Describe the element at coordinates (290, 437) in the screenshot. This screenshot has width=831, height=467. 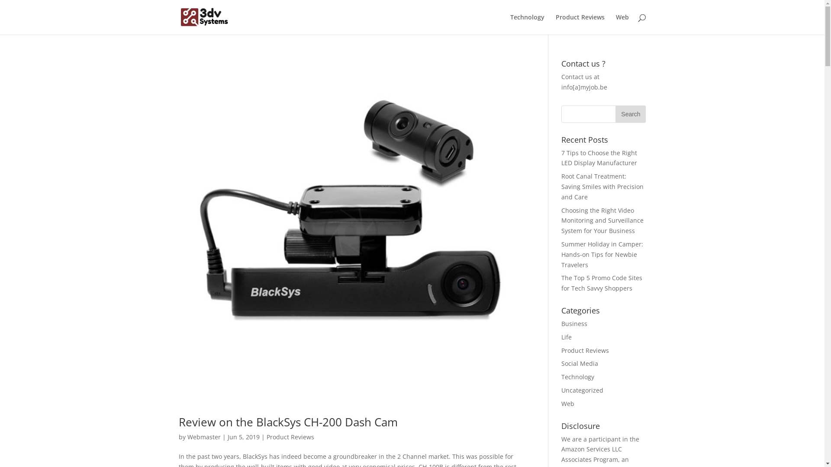
I see `Product Reviews` at that location.